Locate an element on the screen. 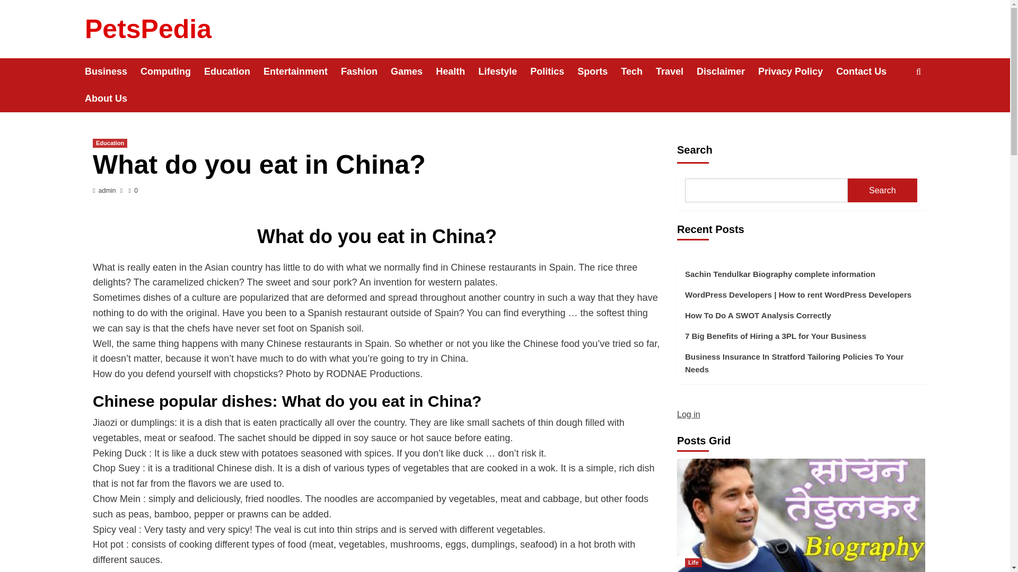 The width and height of the screenshot is (1018, 572). Fashion is located at coordinates (366, 71).